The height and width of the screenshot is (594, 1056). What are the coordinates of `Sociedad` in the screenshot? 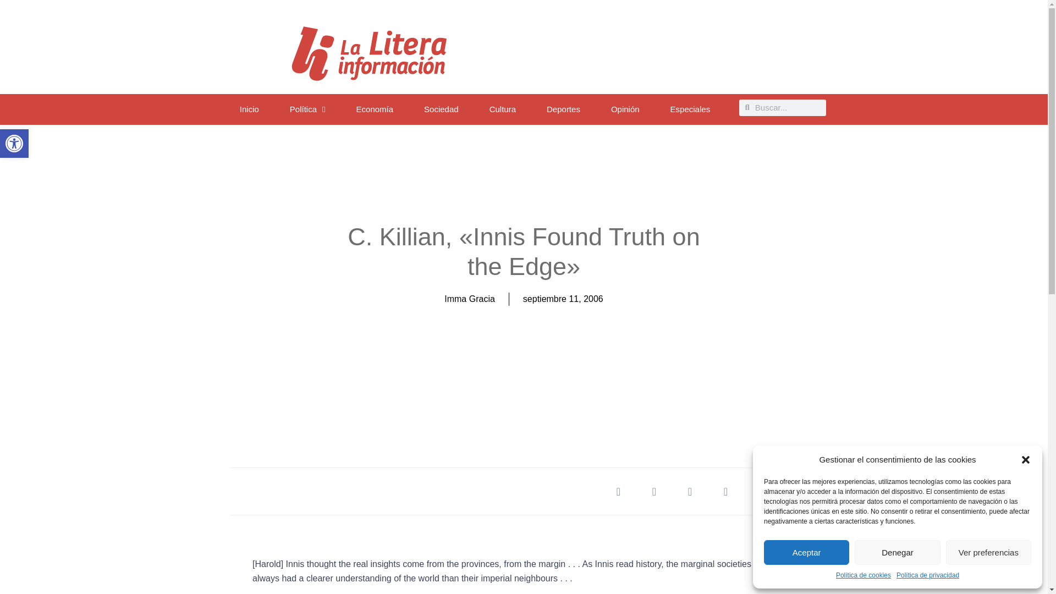 It's located at (690, 109).